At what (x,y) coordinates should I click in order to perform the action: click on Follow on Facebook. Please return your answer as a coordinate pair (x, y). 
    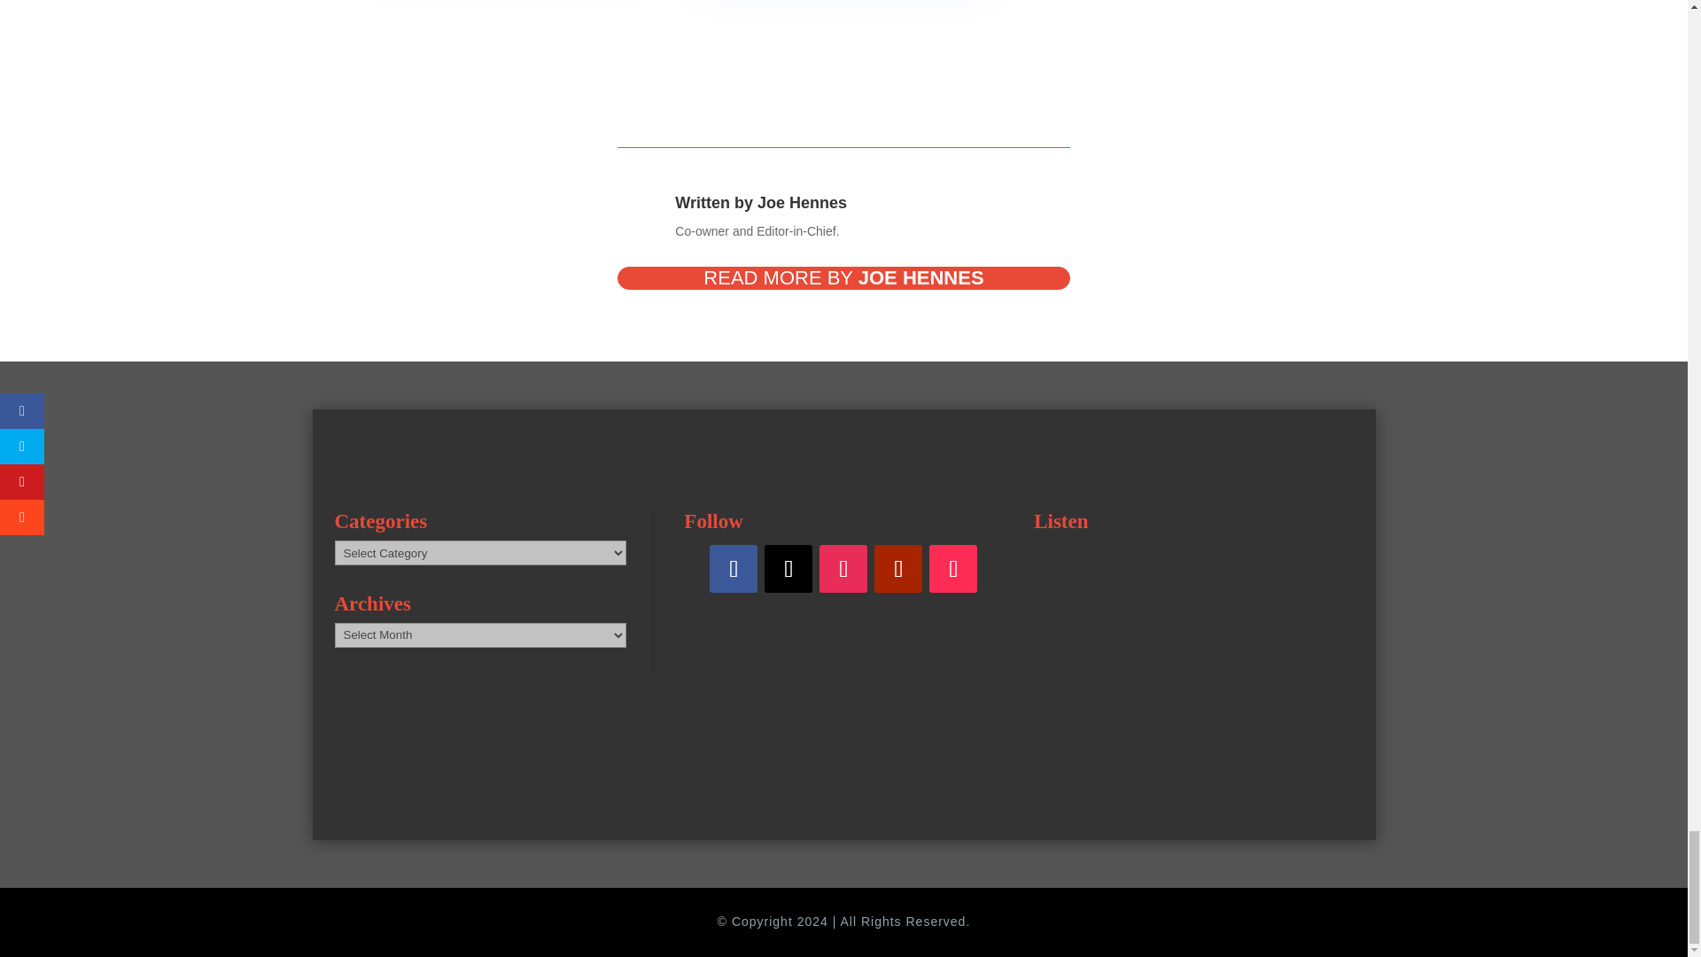
    Looking at the image, I should click on (733, 568).